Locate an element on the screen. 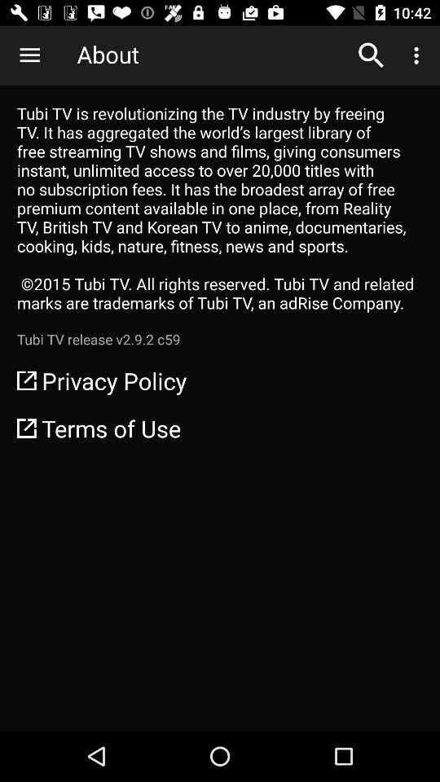 The width and height of the screenshot is (440, 782). click icon below the tubi tv release item is located at coordinates (220, 380).